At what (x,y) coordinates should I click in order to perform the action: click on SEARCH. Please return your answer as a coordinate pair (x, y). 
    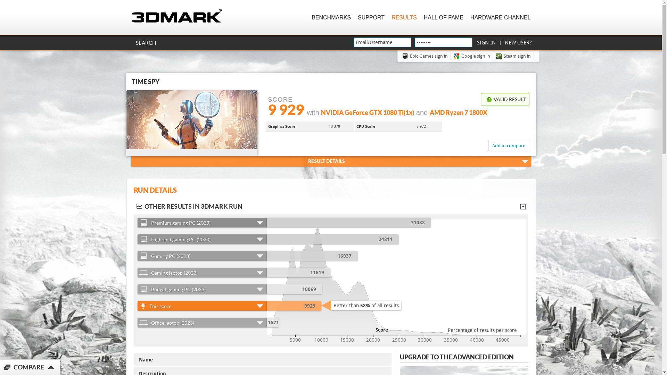
    Looking at the image, I should click on (146, 43).